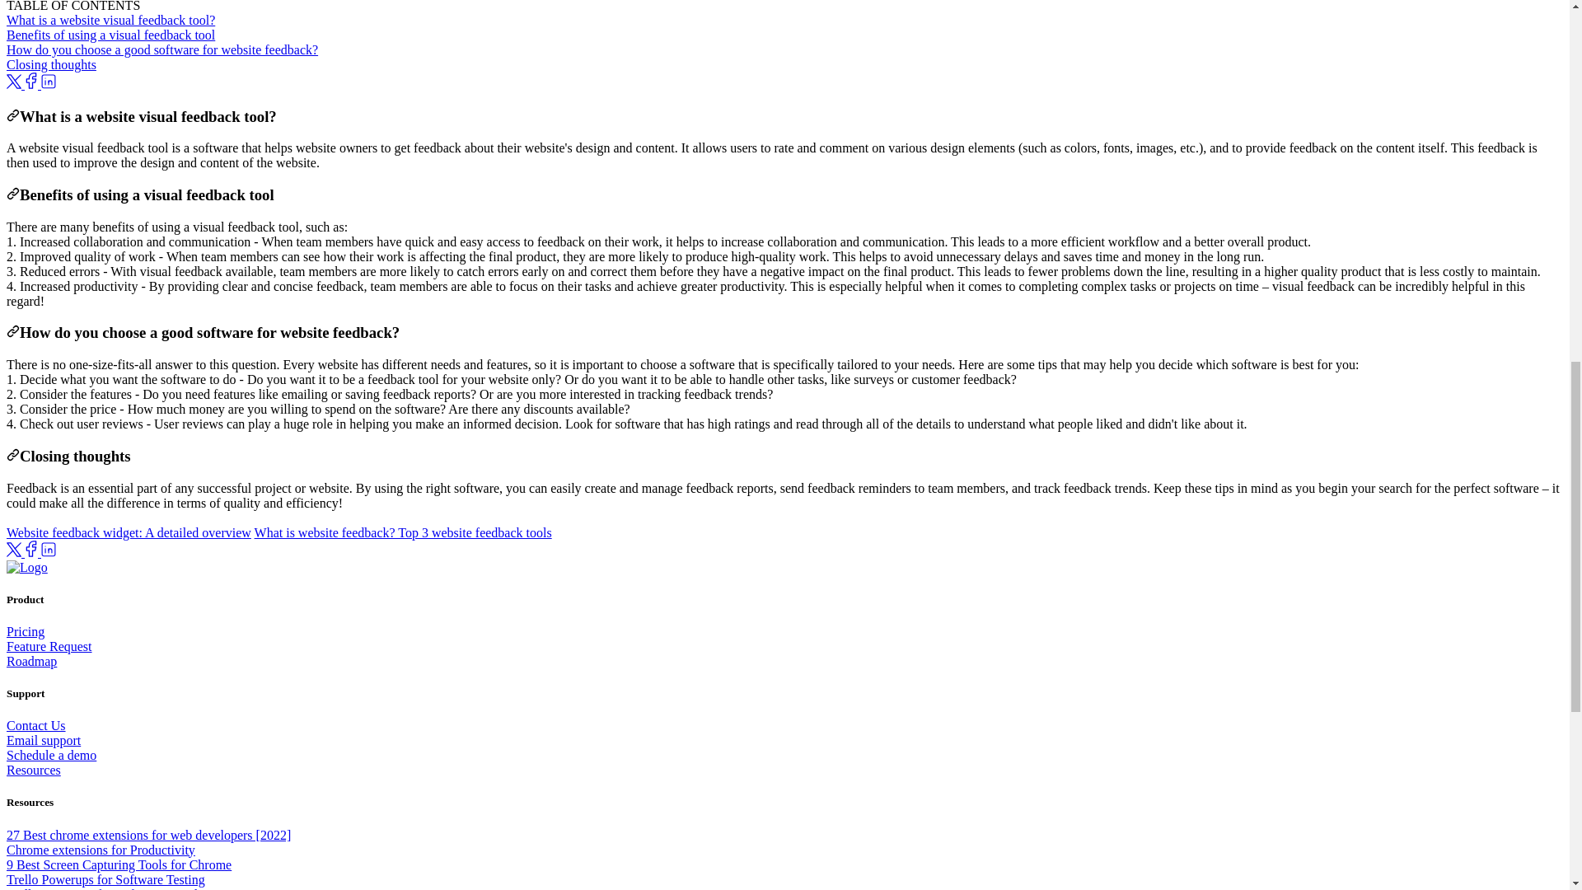 This screenshot has width=1582, height=890. Describe the element at coordinates (404, 532) in the screenshot. I see `What is website feedback? Top 3 website feedback tools` at that location.